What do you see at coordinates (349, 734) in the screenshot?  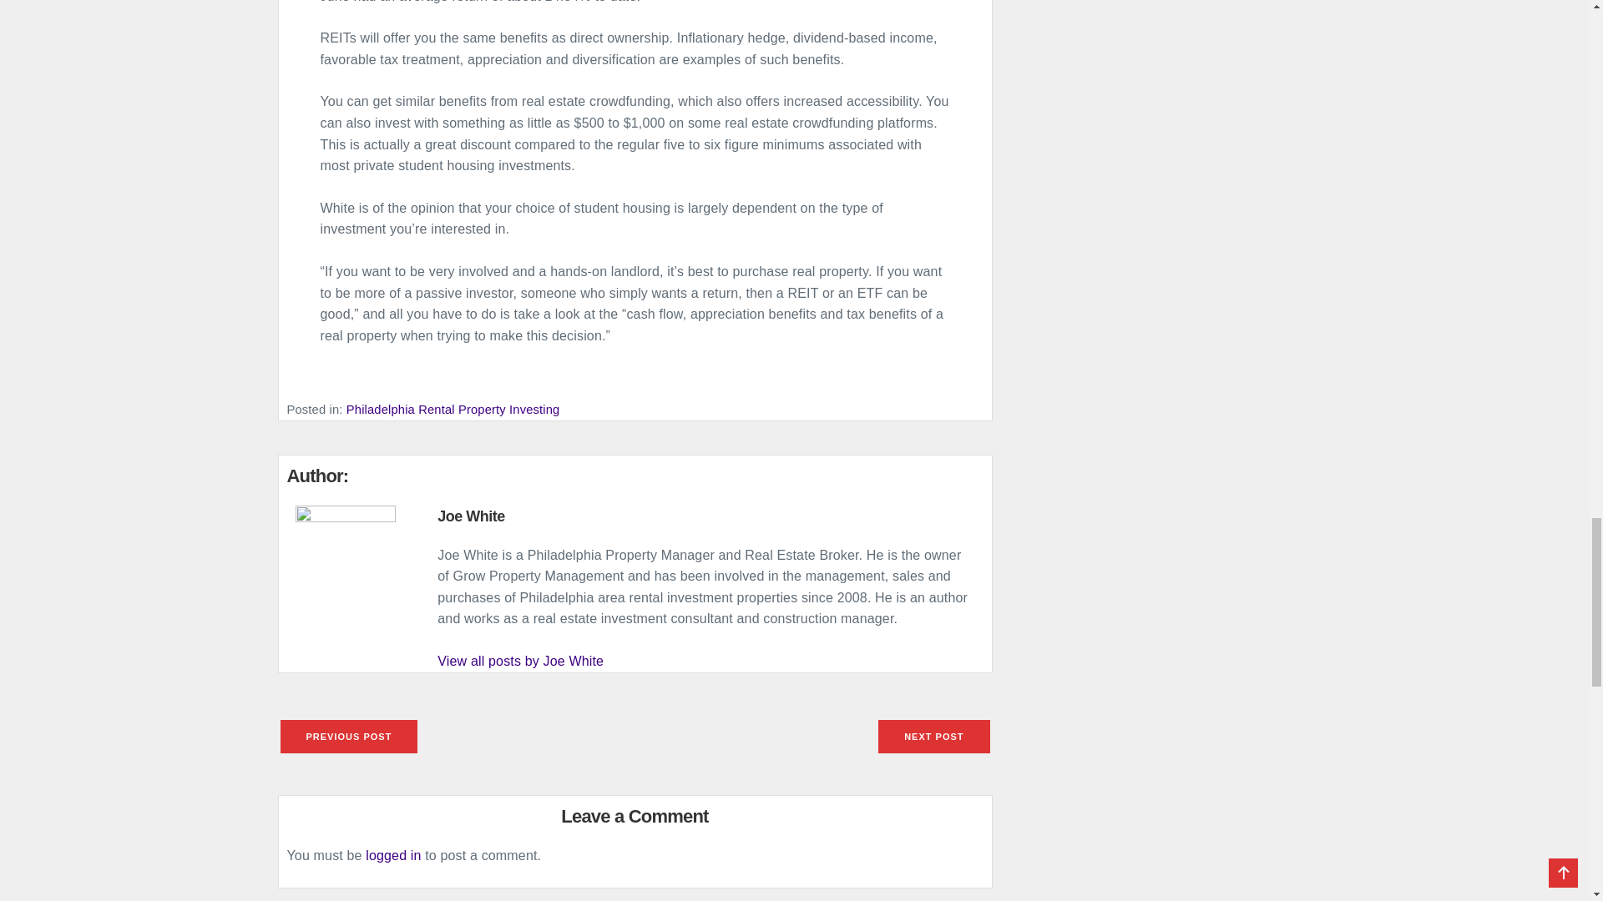 I see `PREVIOUS POST` at bounding box center [349, 734].